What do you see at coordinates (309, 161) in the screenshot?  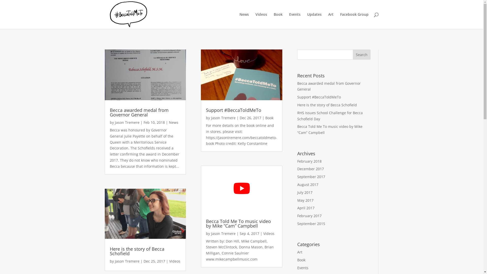 I see `February 2018` at bounding box center [309, 161].